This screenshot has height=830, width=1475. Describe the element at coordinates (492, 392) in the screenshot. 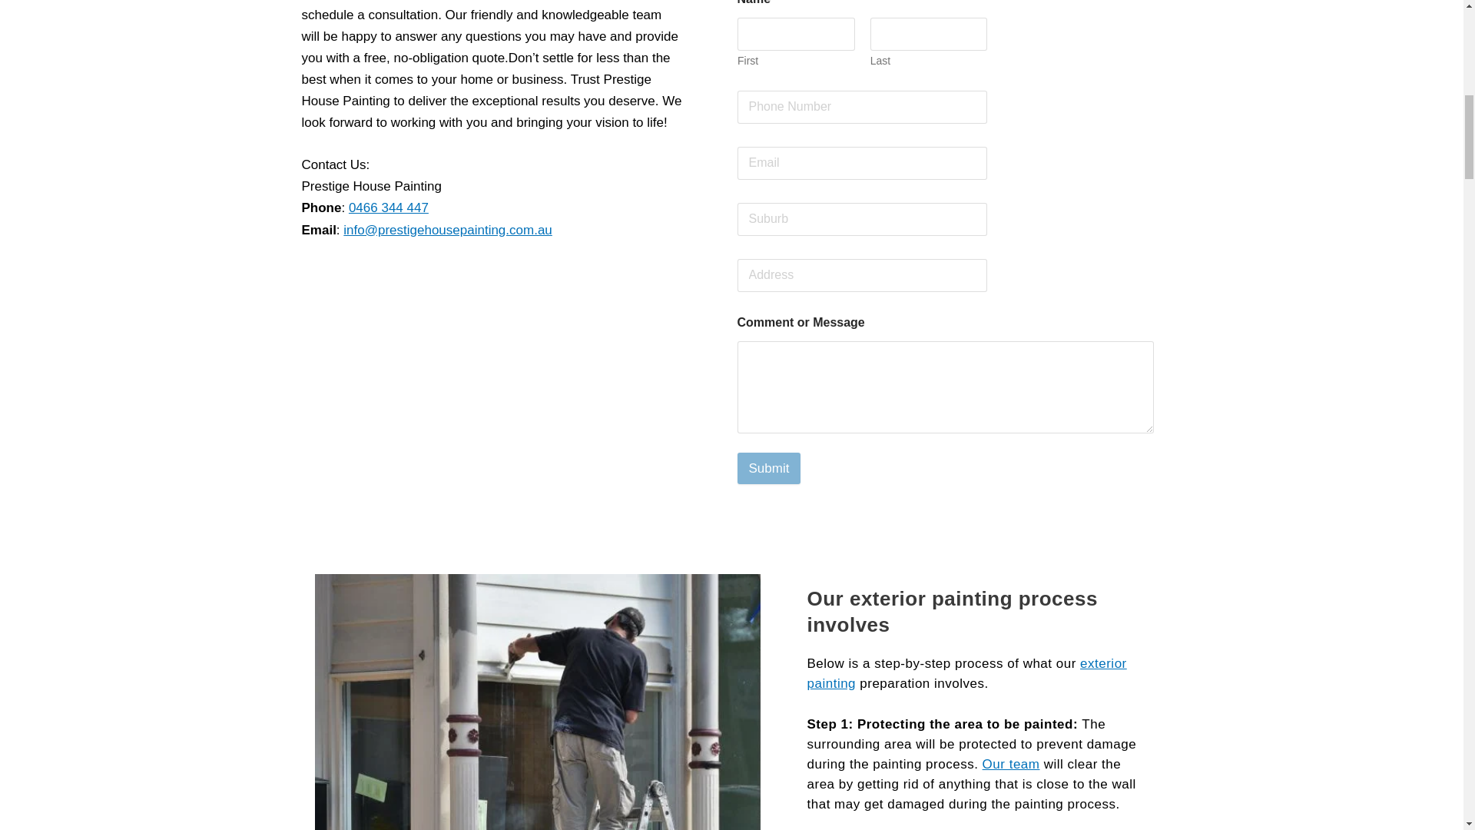

I see `Werribee` at that location.